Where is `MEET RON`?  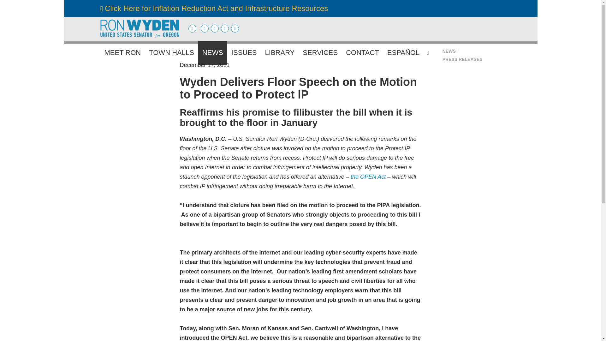 MEET RON is located at coordinates (123, 52).